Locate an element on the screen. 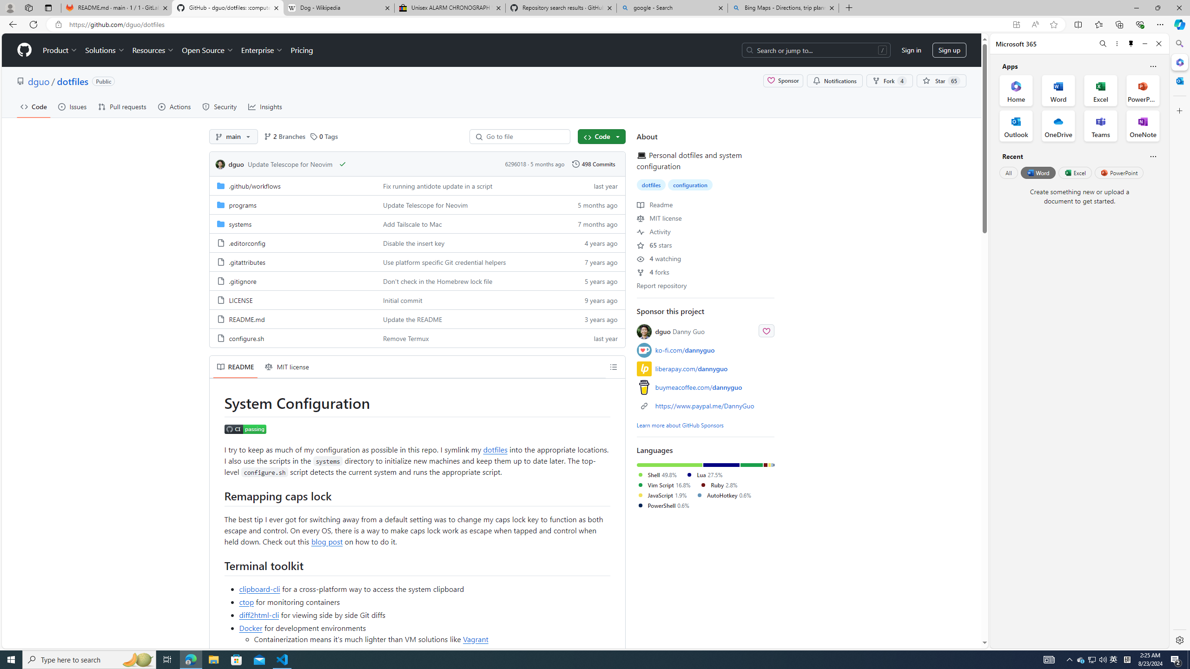 The height and width of the screenshot is (669, 1190). success is located at coordinates (342, 164).